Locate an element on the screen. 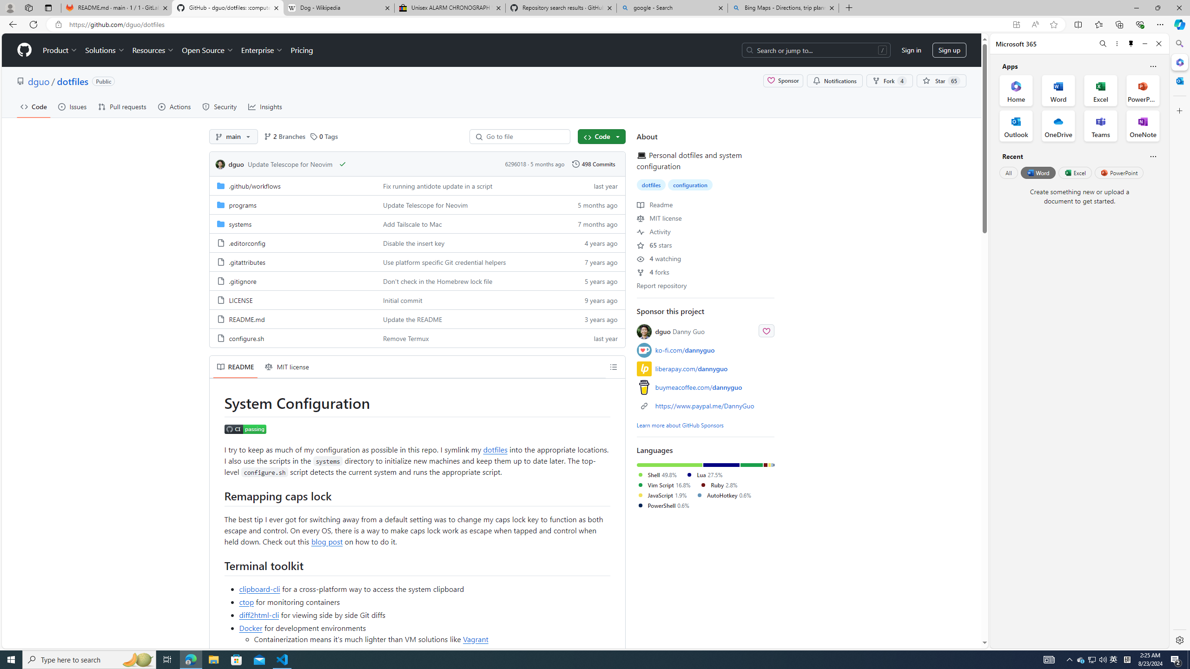 The height and width of the screenshot is (669, 1190). success is located at coordinates (342, 164).